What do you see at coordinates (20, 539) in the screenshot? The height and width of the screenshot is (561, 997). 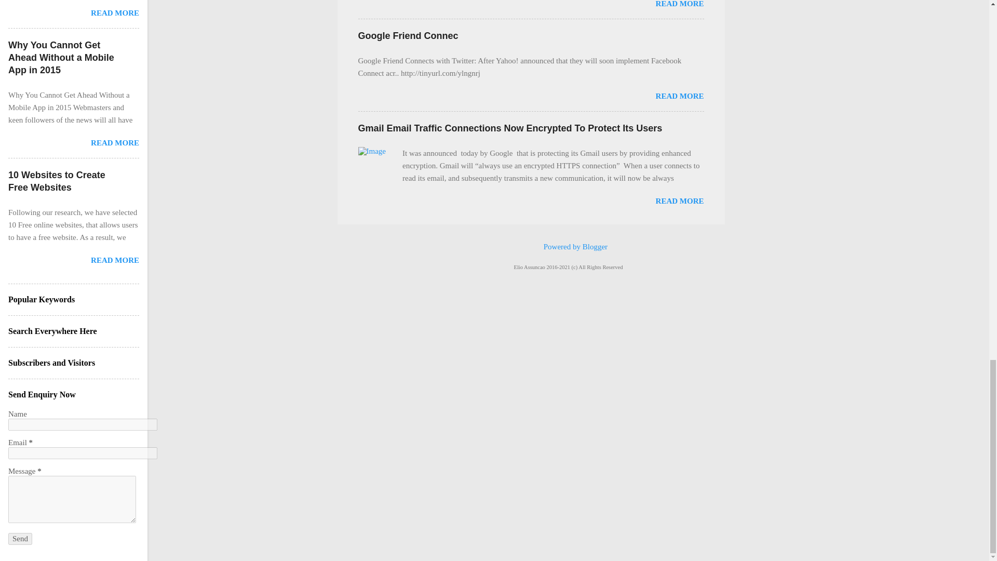 I see `Send` at bounding box center [20, 539].